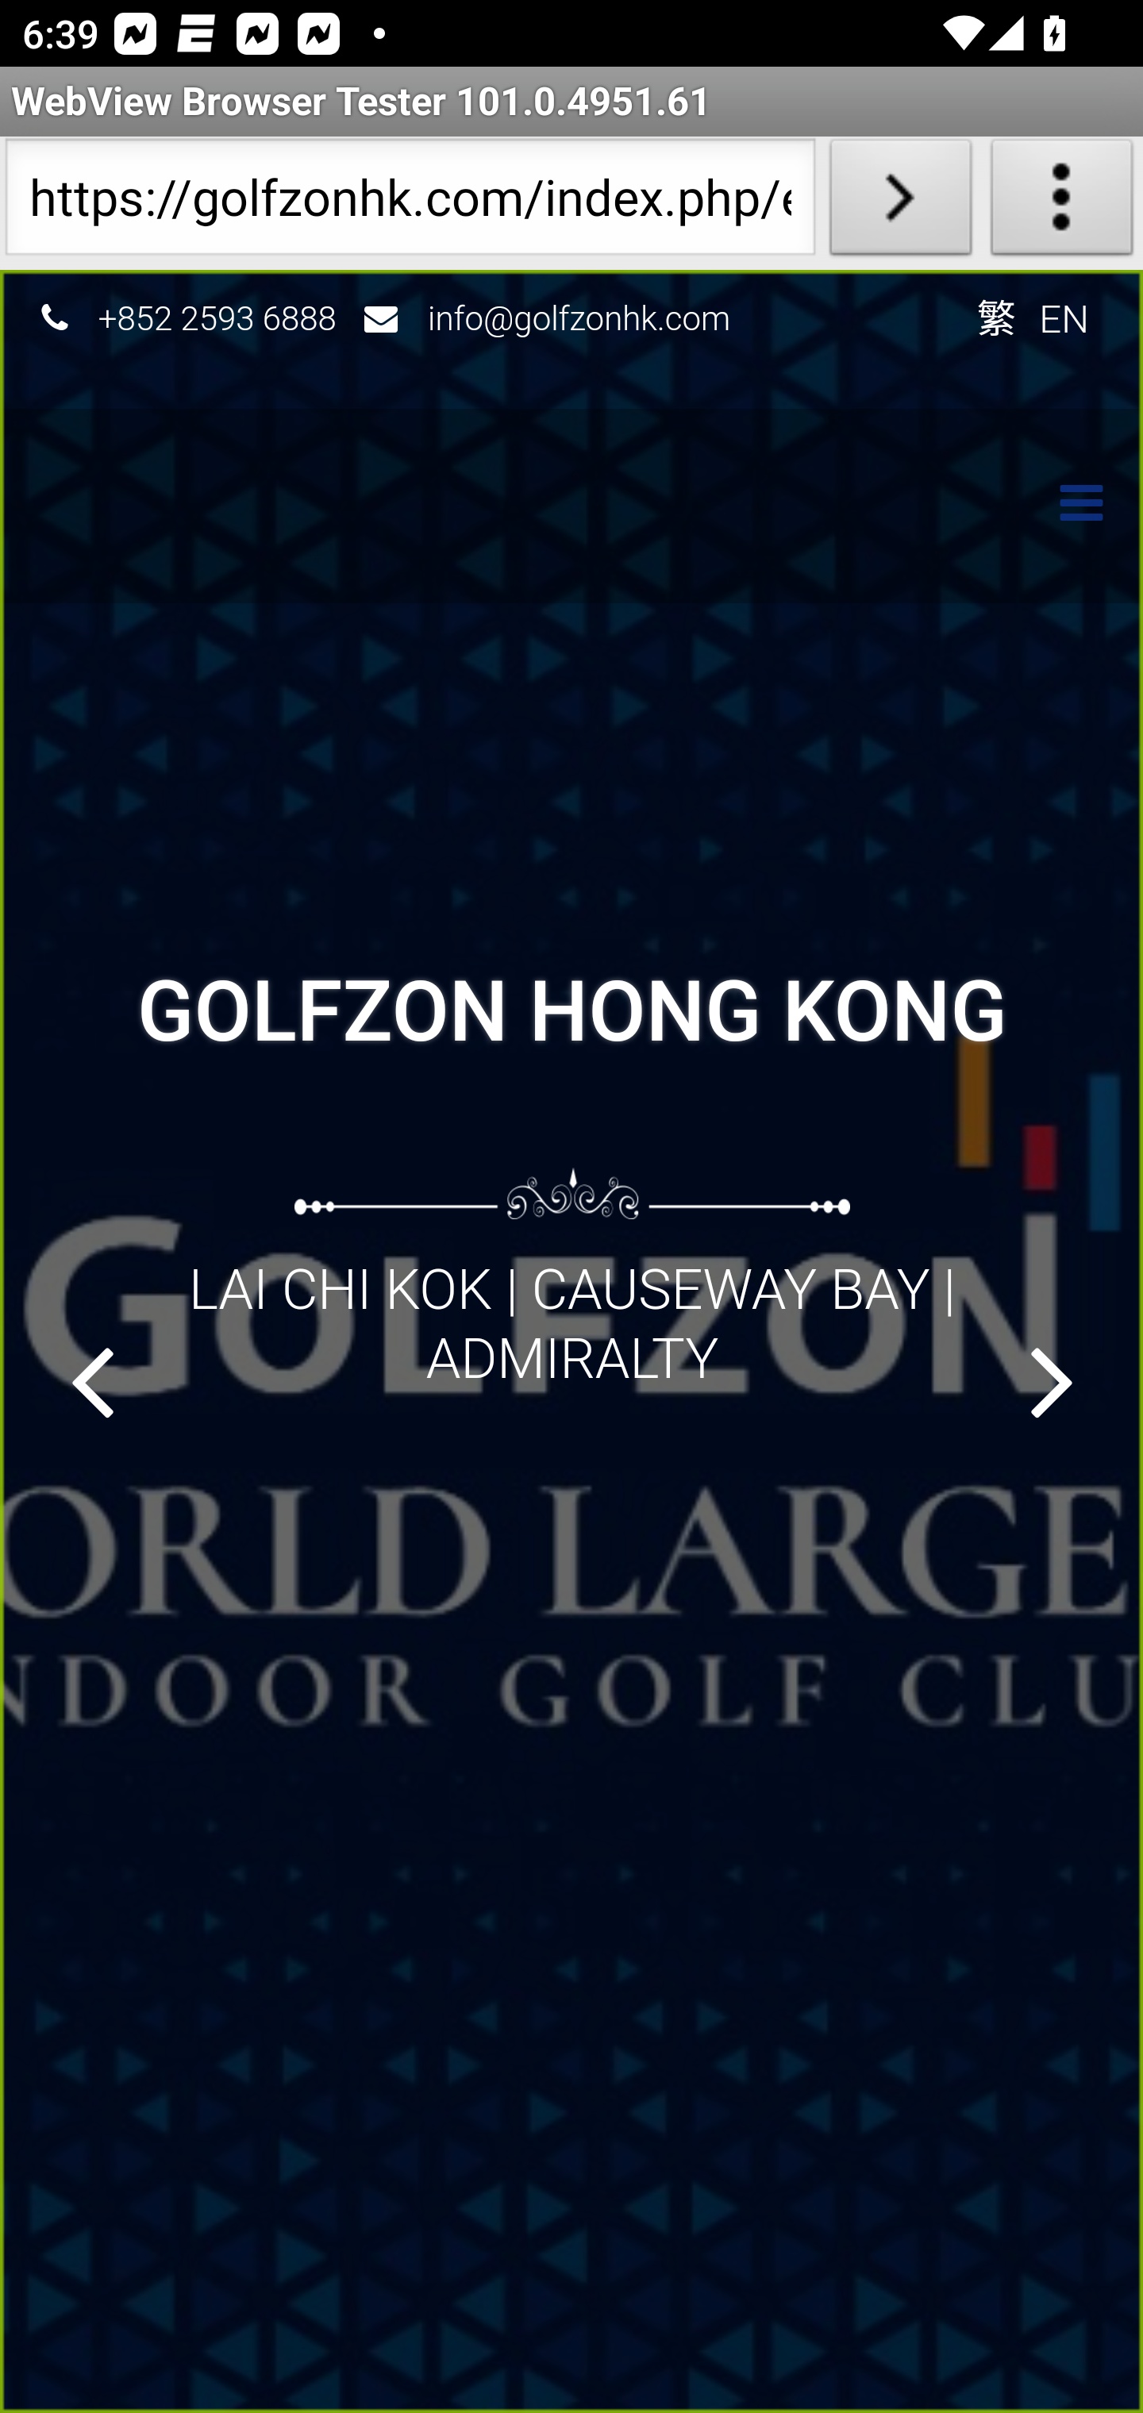  I want to click on 繁, so click(995, 317).